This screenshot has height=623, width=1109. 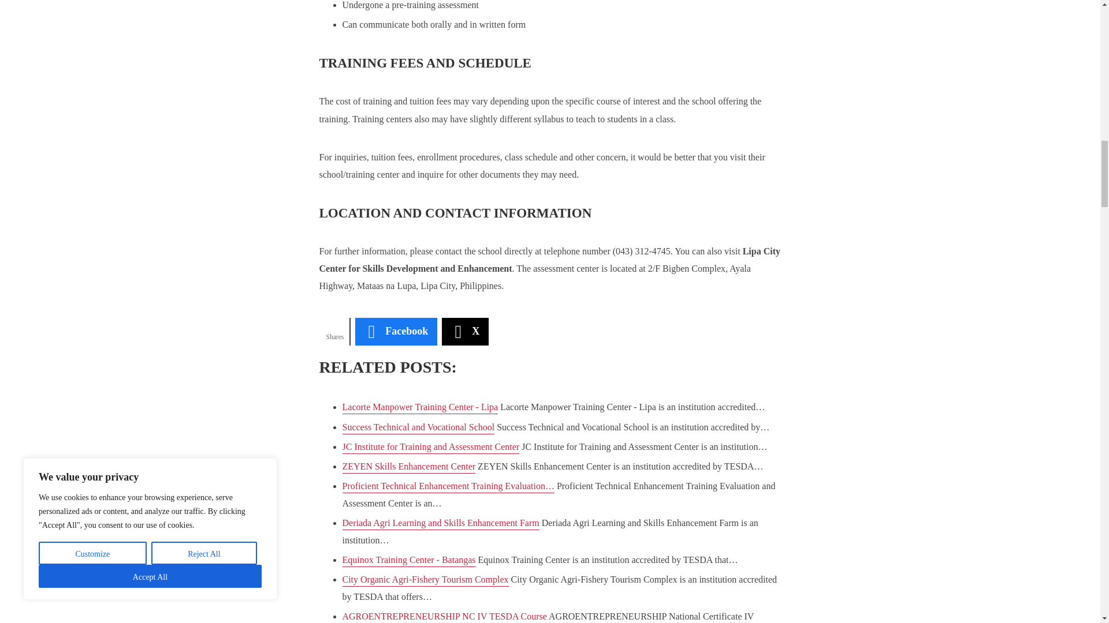 What do you see at coordinates (396, 331) in the screenshot?
I see `Facebook` at bounding box center [396, 331].